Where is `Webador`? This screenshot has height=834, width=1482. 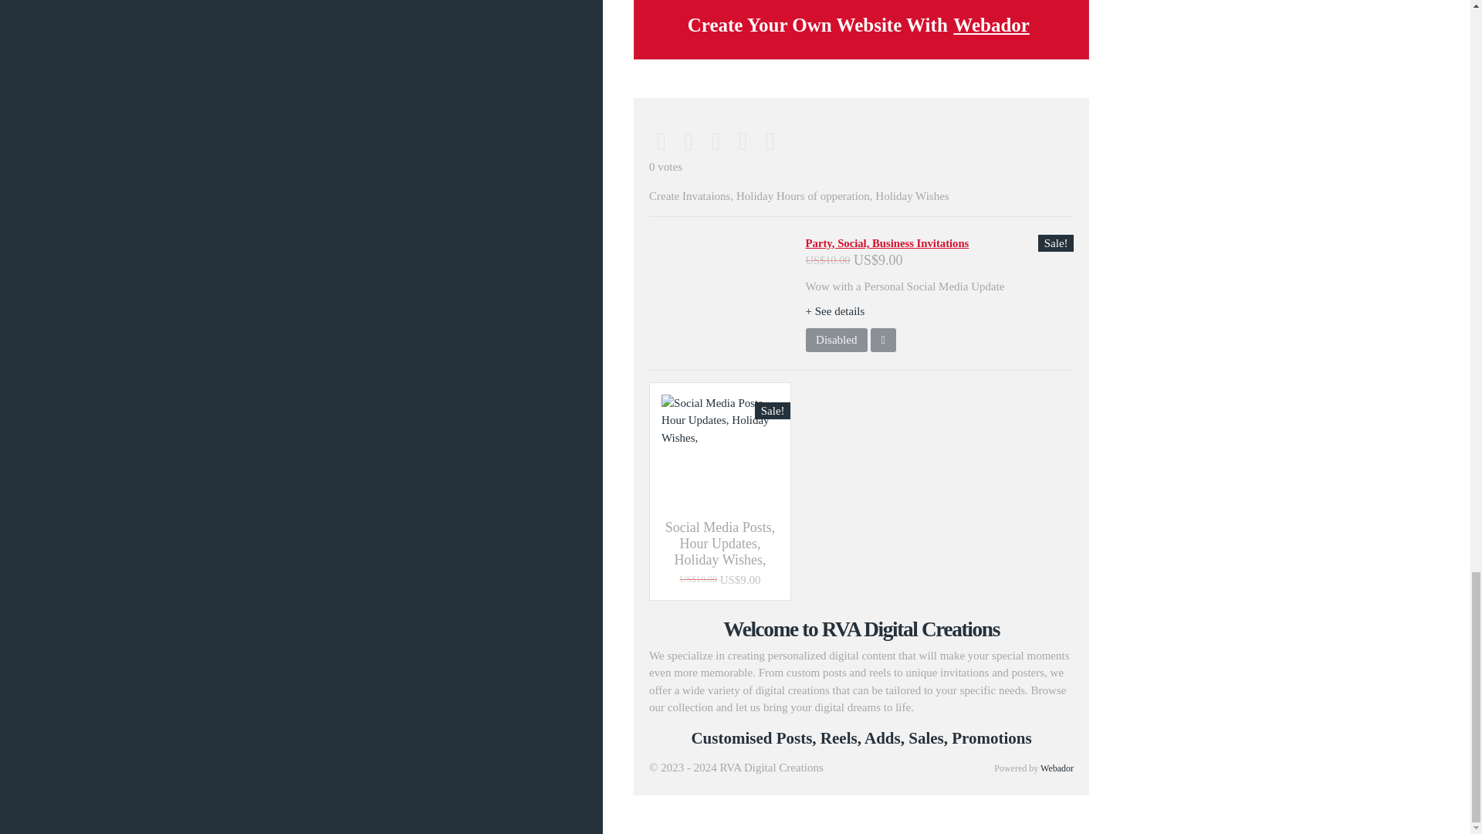
Webador is located at coordinates (1056, 768).